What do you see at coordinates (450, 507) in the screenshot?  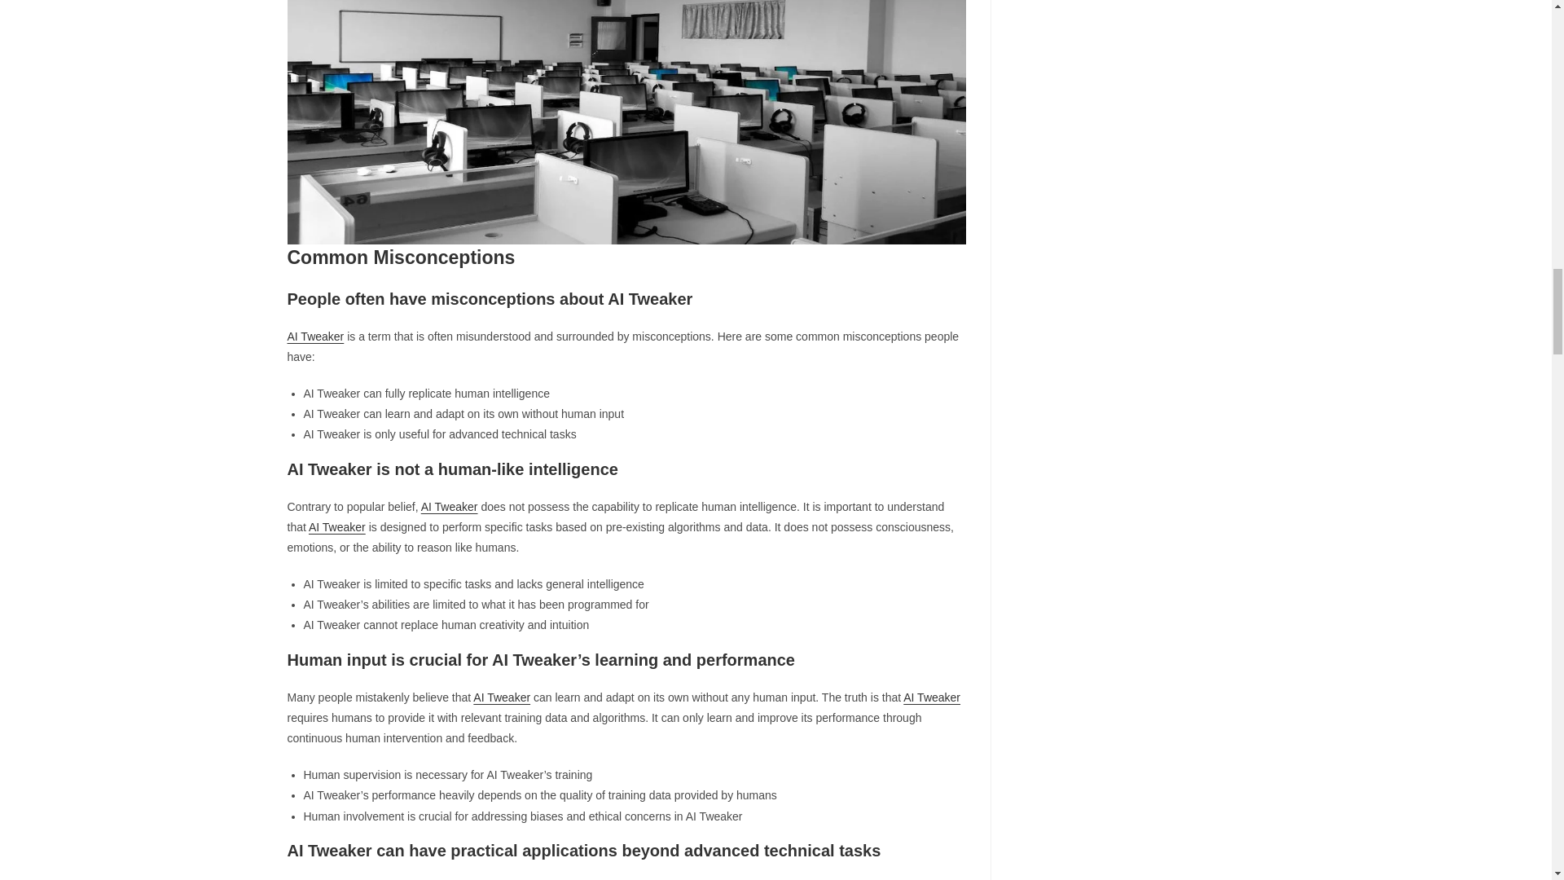 I see `AI Tweaker` at bounding box center [450, 507].